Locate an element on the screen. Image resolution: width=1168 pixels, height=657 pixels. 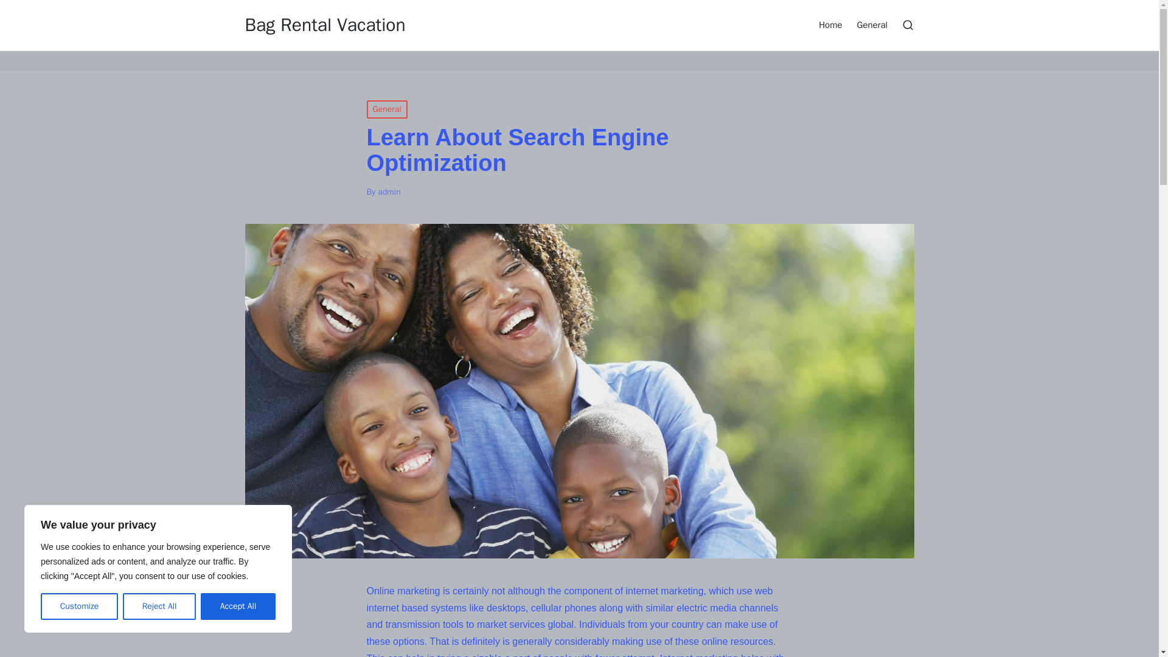
Accept All is located at coordinates (238, 607).